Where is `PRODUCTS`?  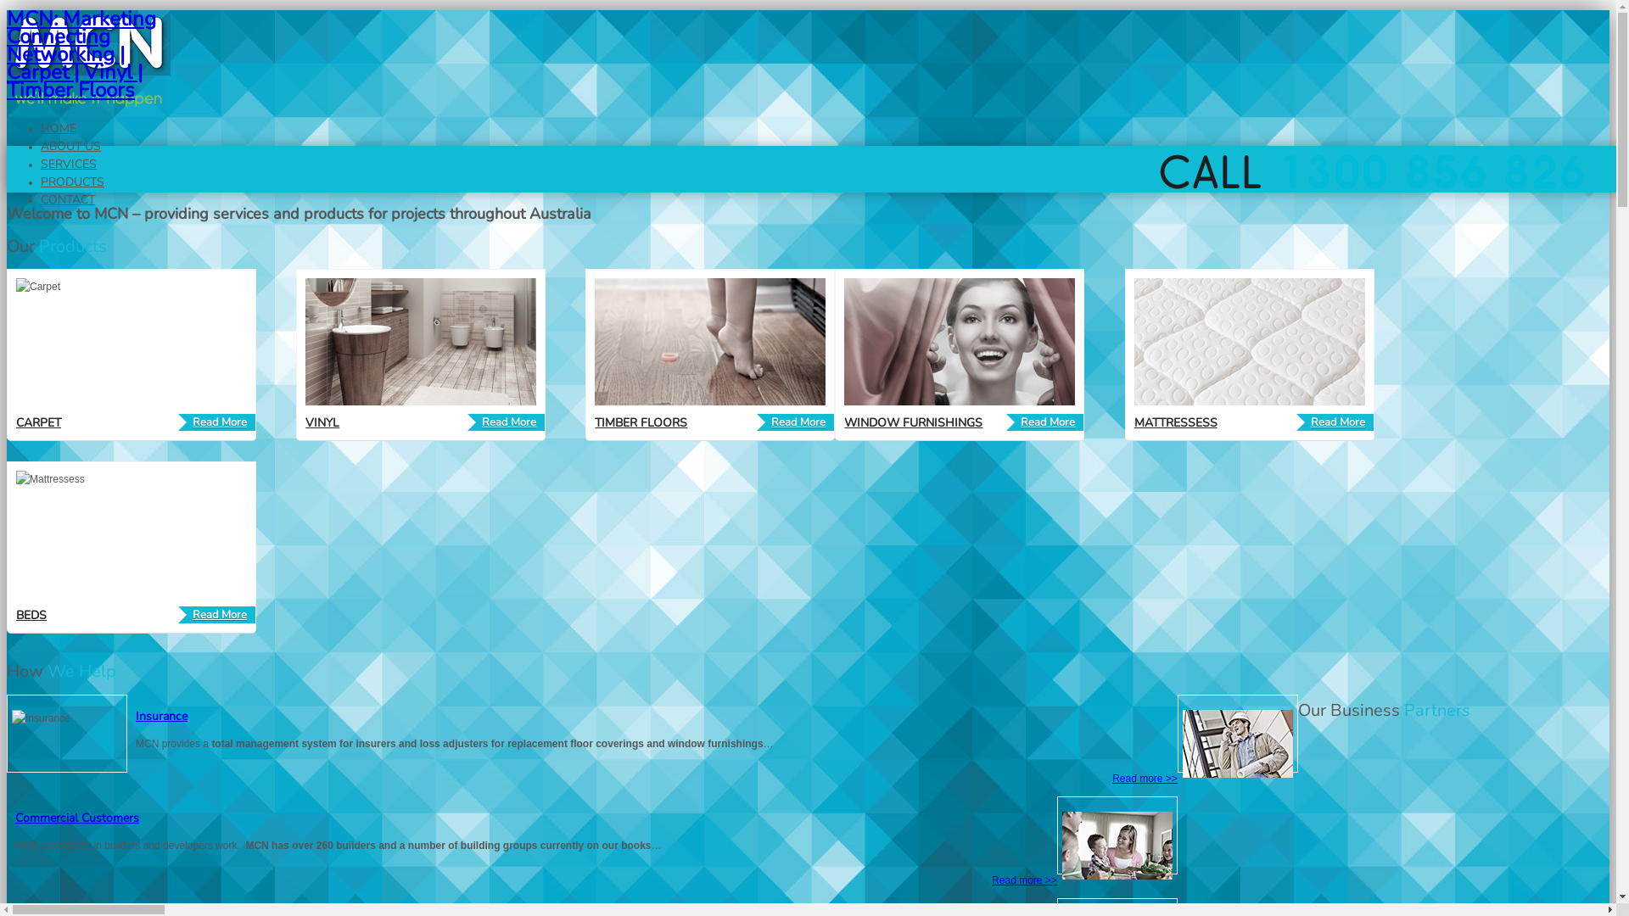
PRODUCTS is located at coordinates (72, 182).